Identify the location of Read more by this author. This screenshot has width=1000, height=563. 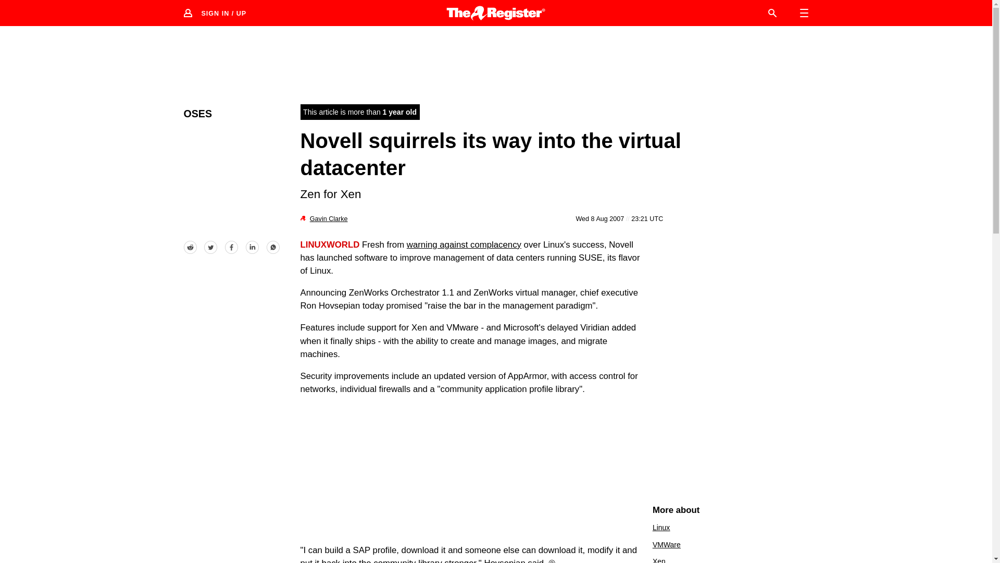
(329, 218).